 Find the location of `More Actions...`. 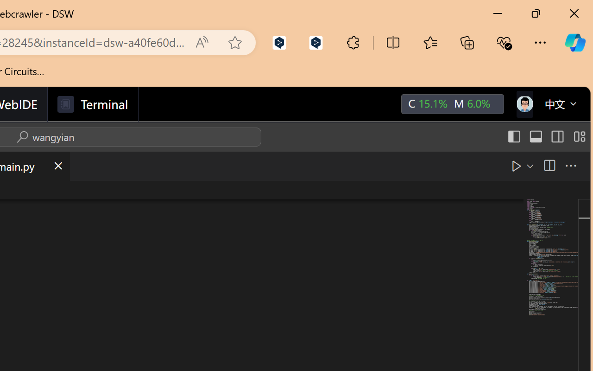

More Actions... is located at coordinates (570, 166).